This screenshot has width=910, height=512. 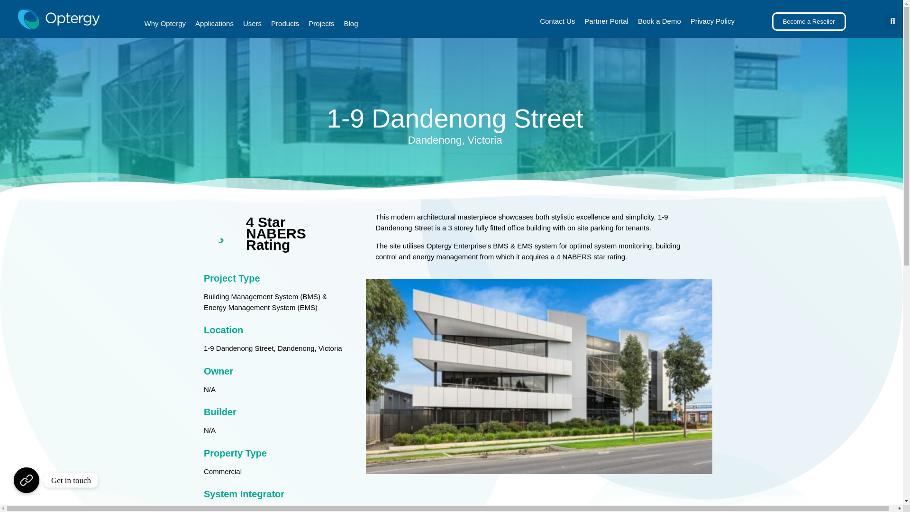 I want to click on Blog, so click(x=351, y=24).